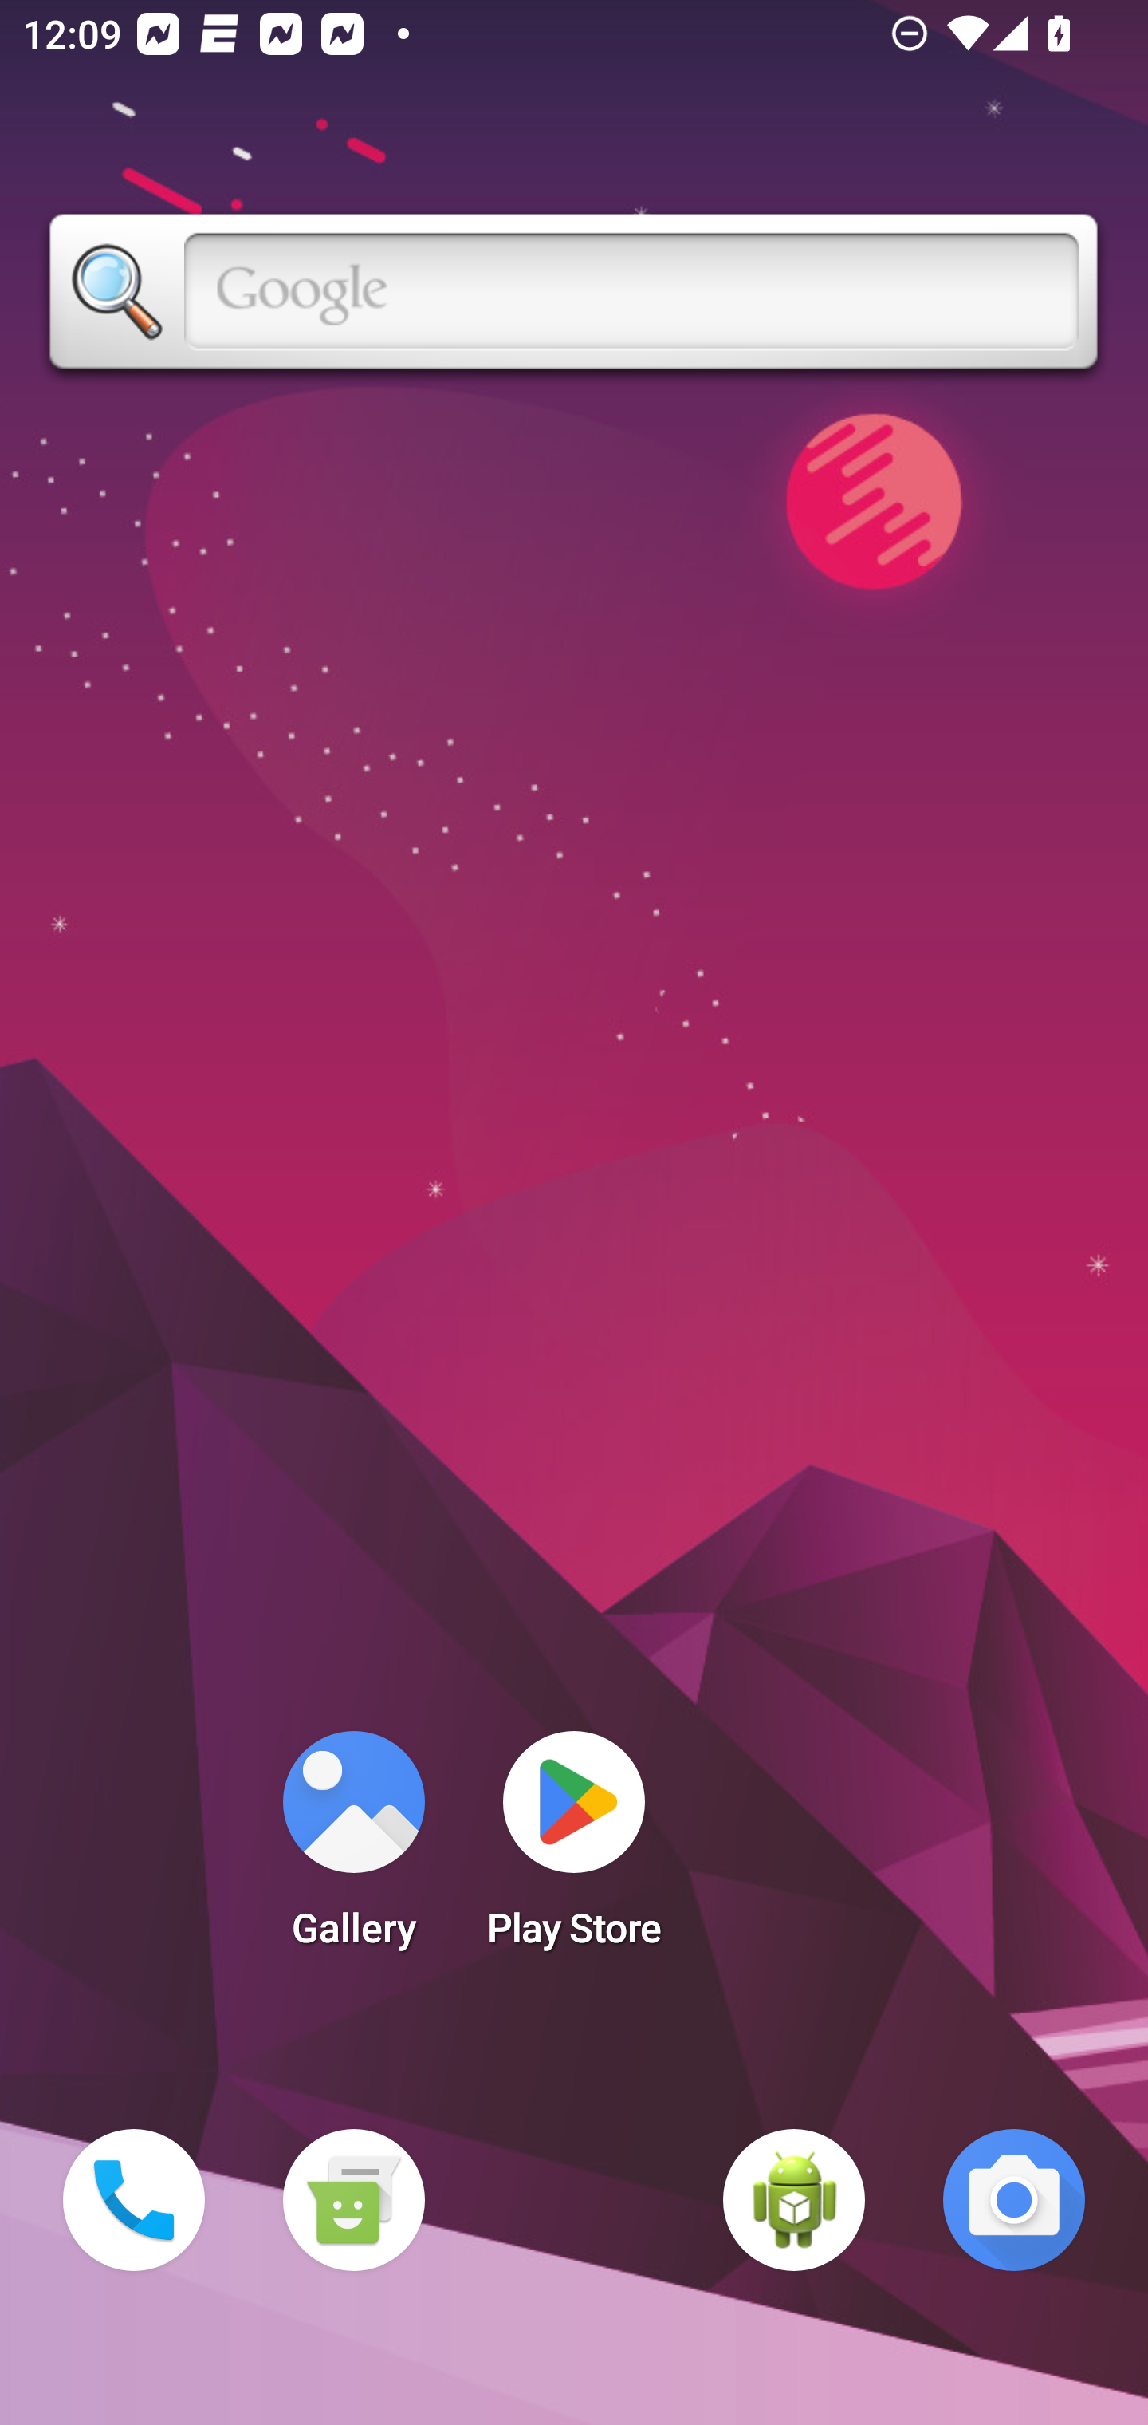  Describe the element at coordinates (574, 1849) in the screenshot. I see `Play Store` at that location.